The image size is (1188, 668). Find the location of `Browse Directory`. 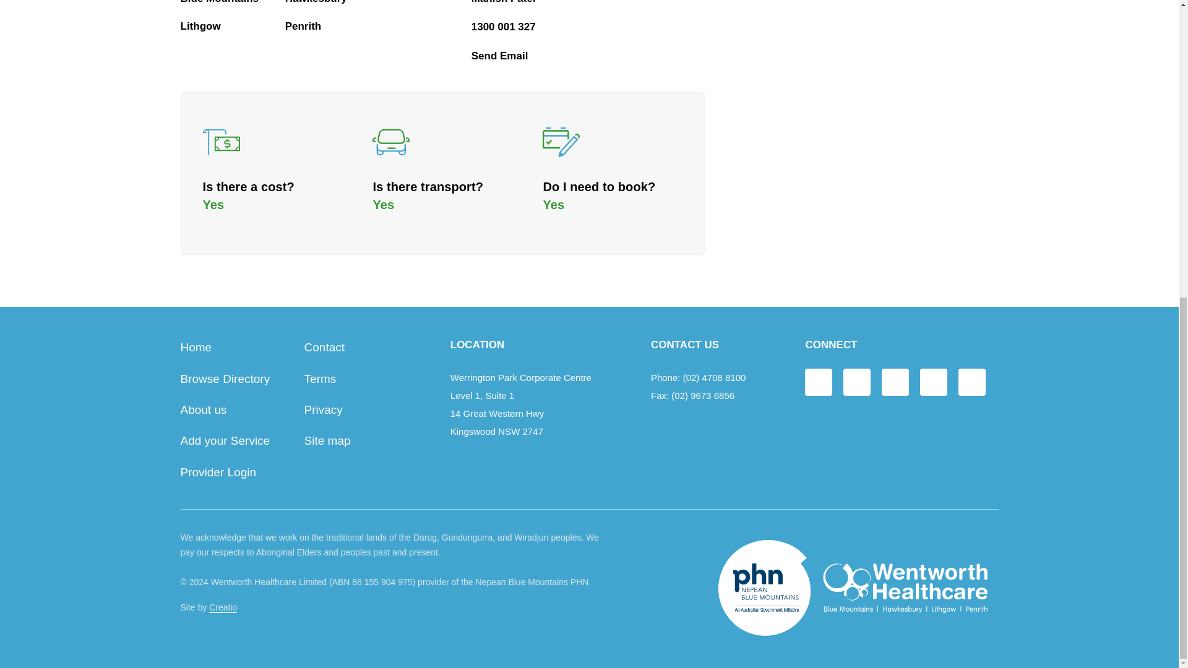

Browse Directory is located at coordinates (225, 379).